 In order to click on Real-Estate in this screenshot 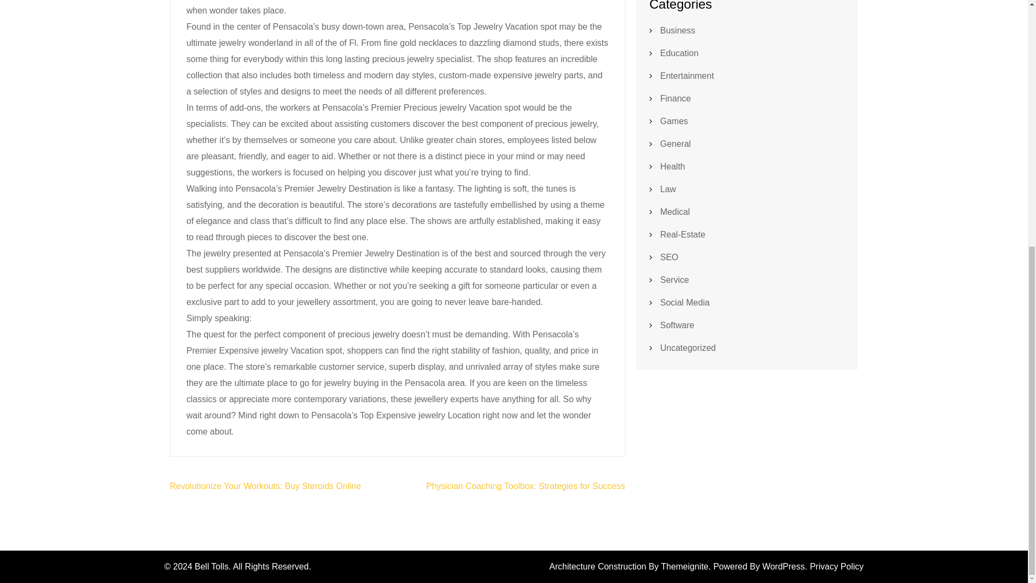, I will do `click(683, 234)`.